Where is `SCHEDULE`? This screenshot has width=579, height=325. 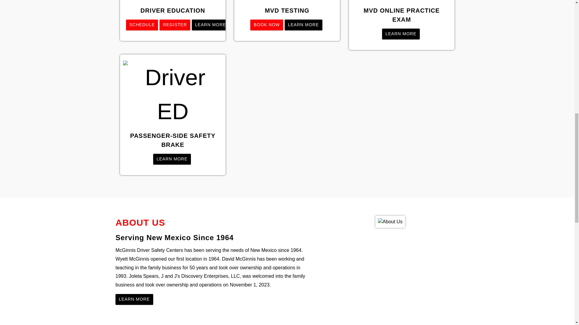
SCHEDULE is located at coordinates (142, 25).